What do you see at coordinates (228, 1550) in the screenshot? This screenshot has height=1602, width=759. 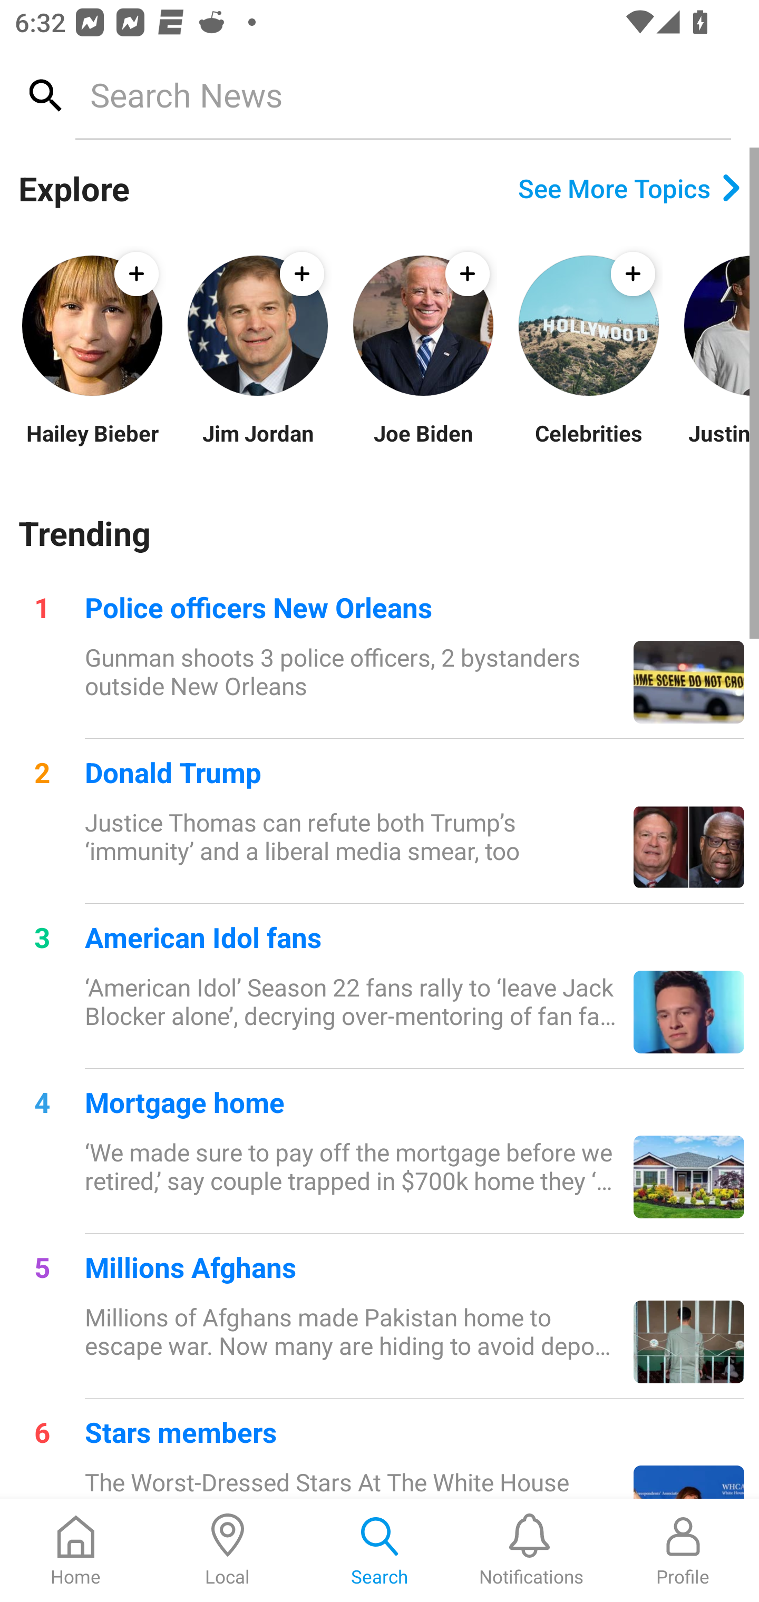 I see `Local` at bounding box center [228, 1550].